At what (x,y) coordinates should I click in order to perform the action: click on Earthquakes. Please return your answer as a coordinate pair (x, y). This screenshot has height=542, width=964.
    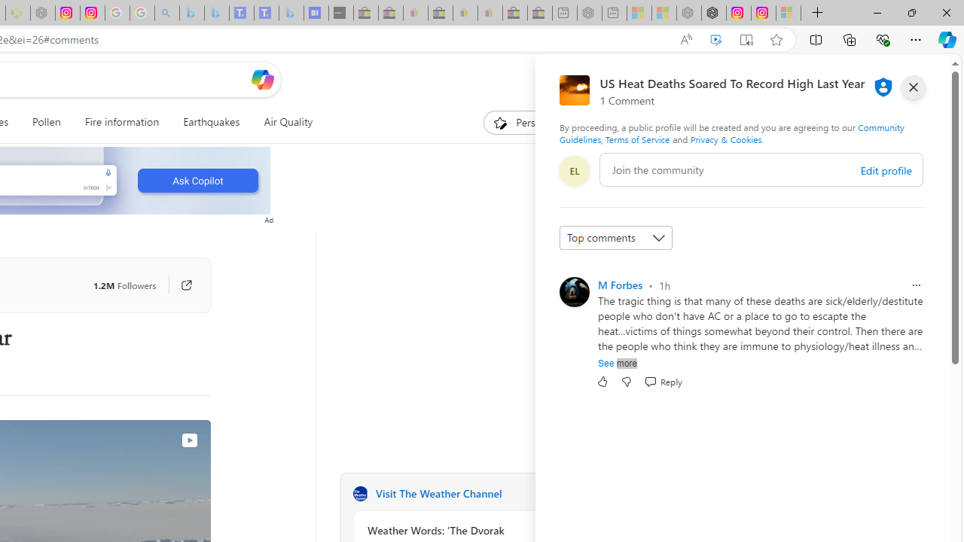
    Looking at the image, I should click on (211, 122).